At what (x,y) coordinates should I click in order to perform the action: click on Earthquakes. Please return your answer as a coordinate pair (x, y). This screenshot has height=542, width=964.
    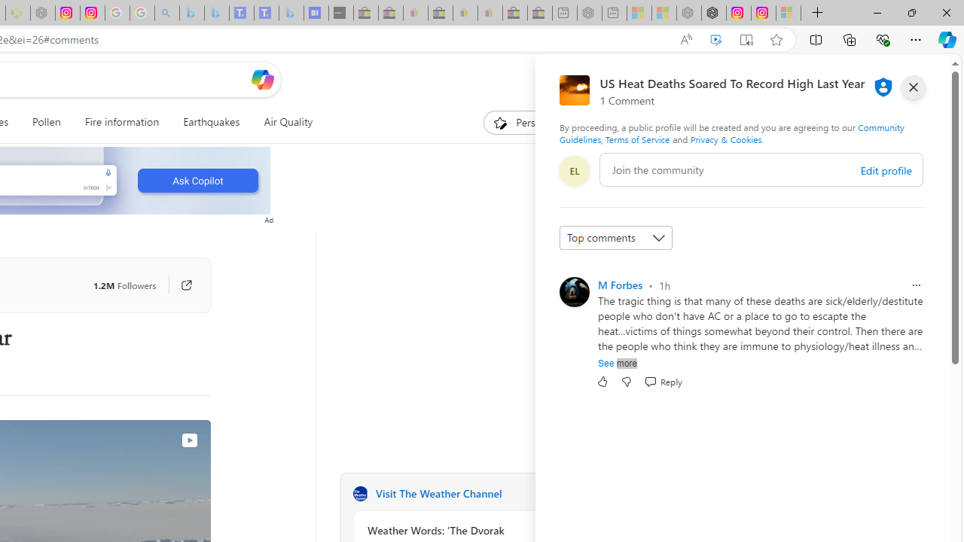
    Looking at the image, I should click on (211, 122).